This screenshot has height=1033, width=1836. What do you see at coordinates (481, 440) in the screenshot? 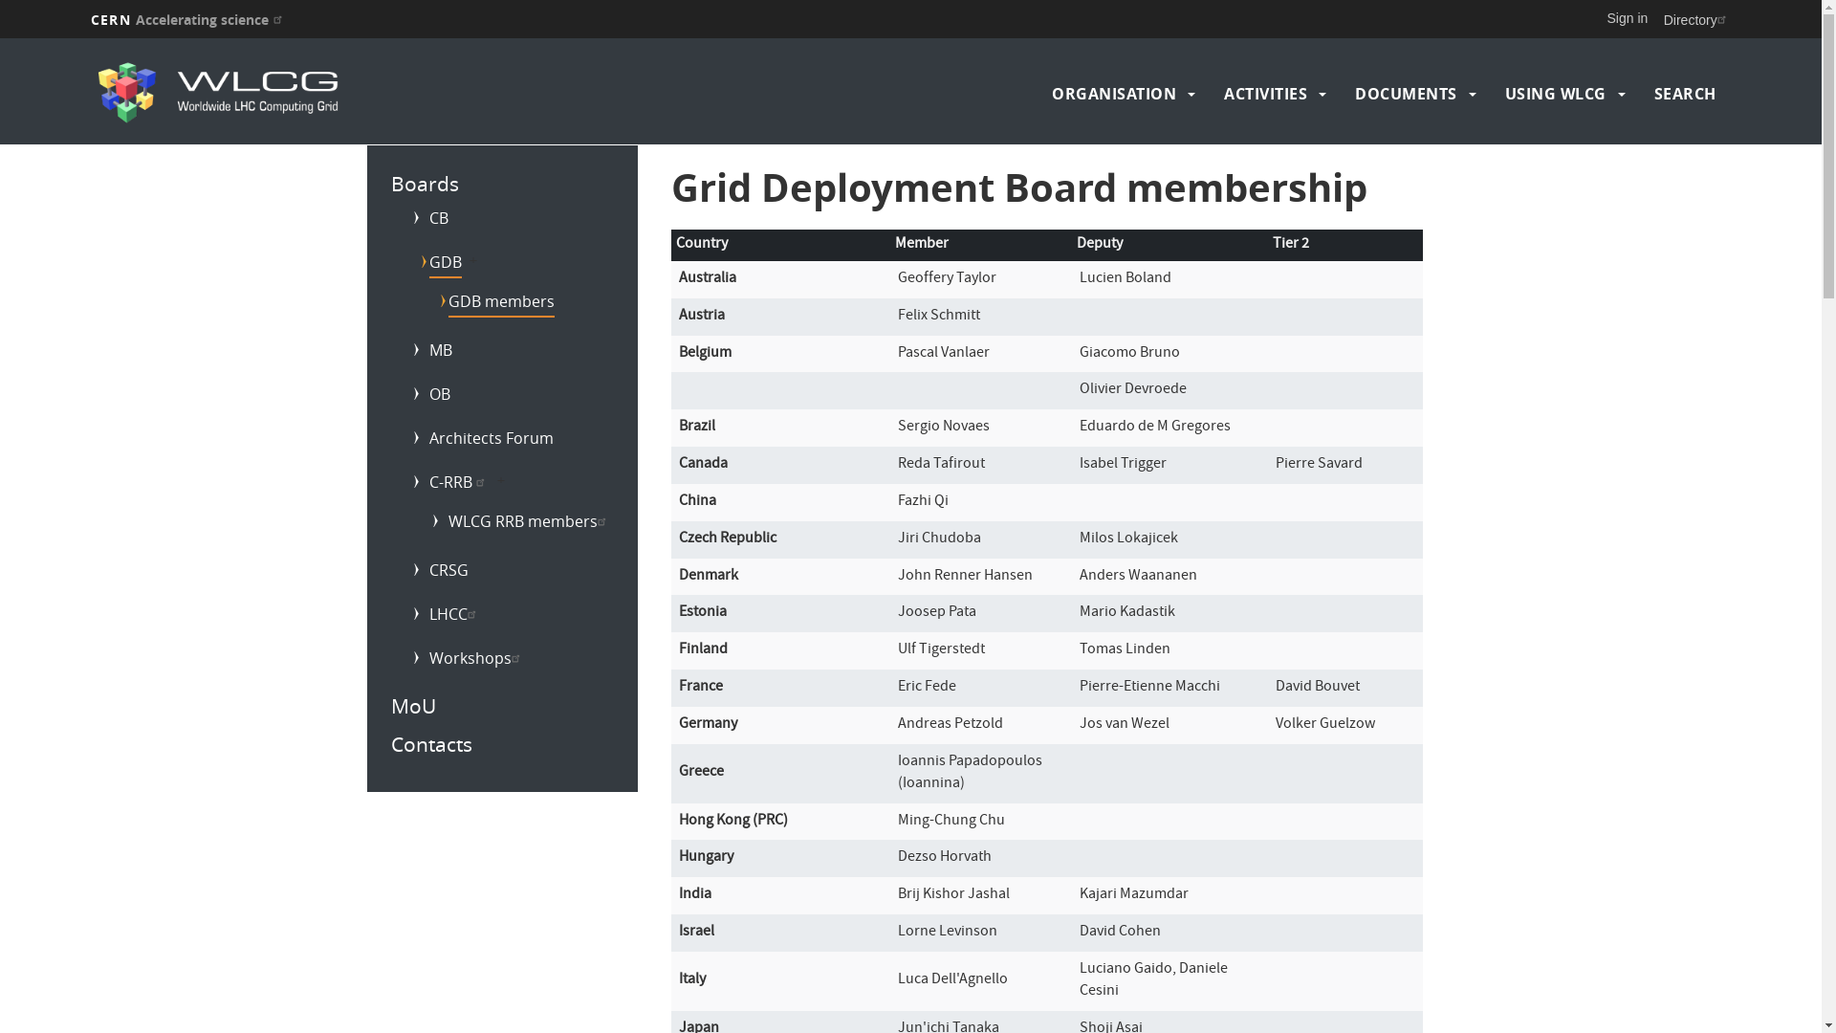
I see `Architects Forum` at bounding box center [481, 440].